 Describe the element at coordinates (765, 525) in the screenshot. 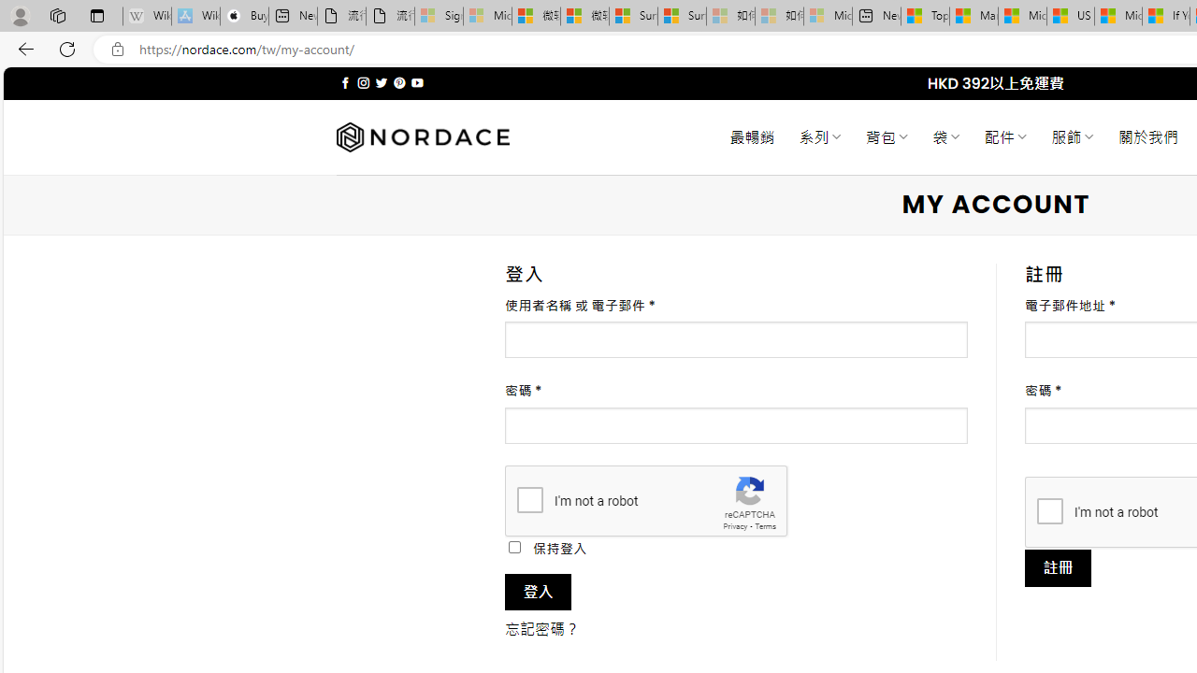

I see `Terms` at that location.